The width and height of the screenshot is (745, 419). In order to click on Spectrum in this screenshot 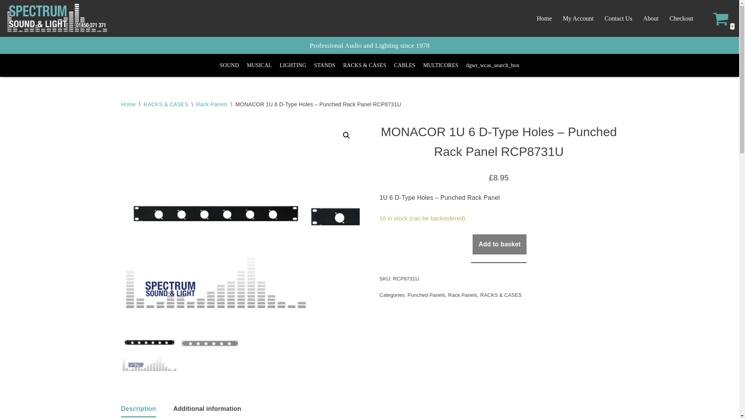, I will do `click(57, 18)`.